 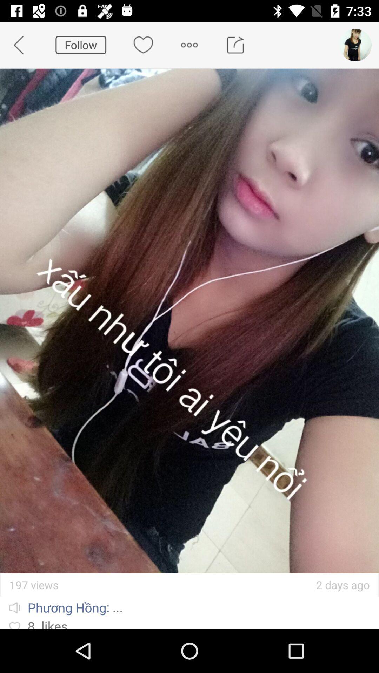 I want to click on choose the app to the left of follow, so click(x=23, y=45).